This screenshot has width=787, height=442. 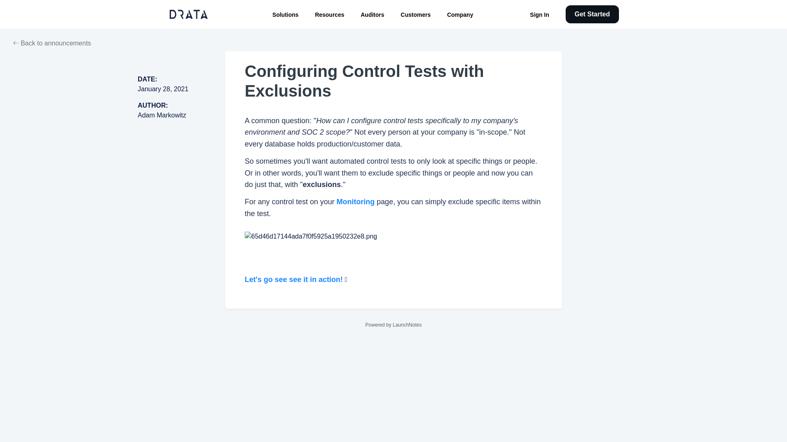 What do you see at coordinates (163, 89) in the screenshot?
I see `January 28, 2021 at 1:00am ` at bounding box center [163, 89].